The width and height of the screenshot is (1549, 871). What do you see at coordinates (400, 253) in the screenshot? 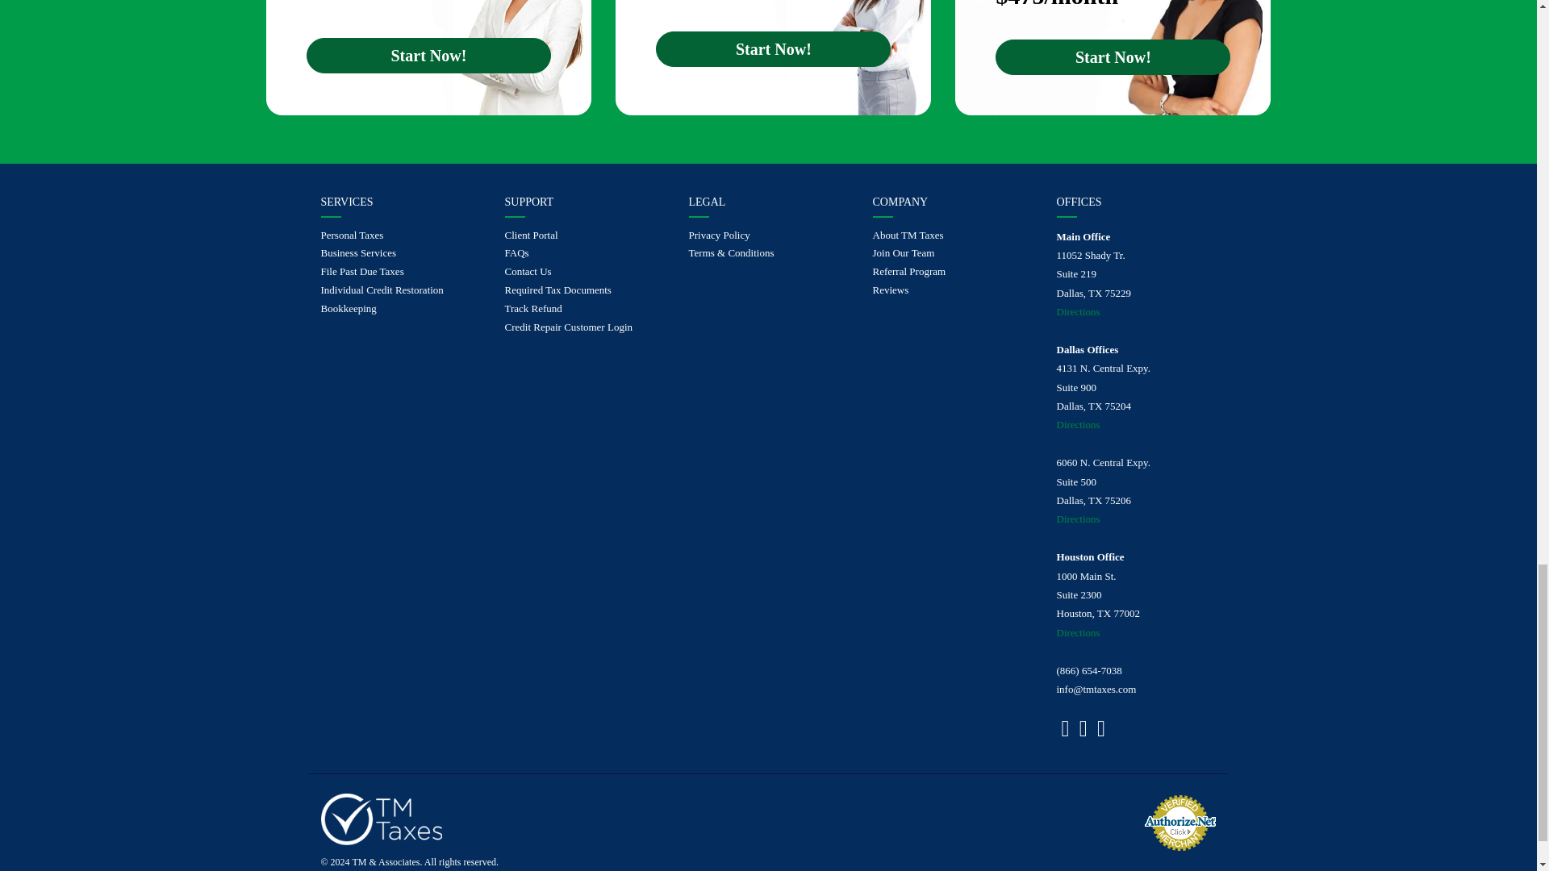
I see `Business Services` at bounding box center [400, 253].